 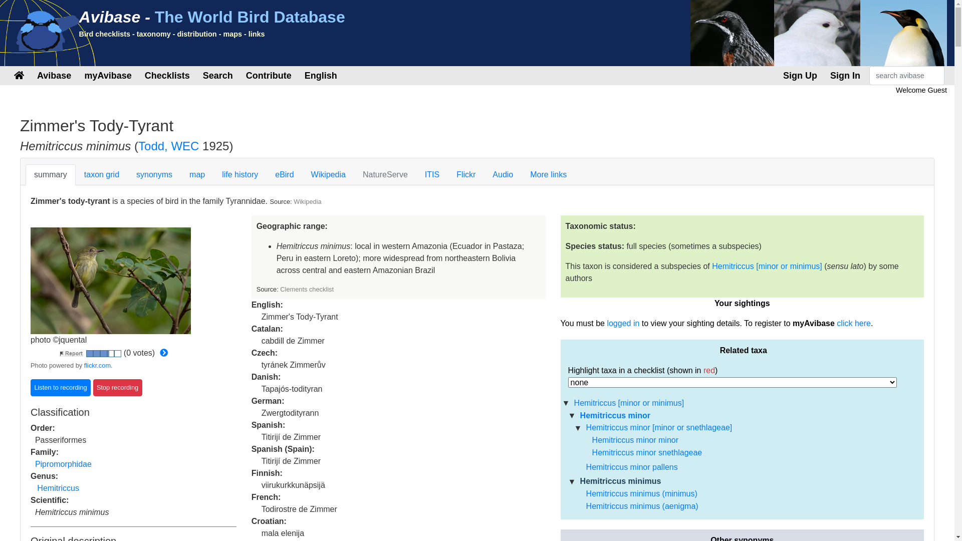 I want to click on Flickr, so click(x=466, y=175).